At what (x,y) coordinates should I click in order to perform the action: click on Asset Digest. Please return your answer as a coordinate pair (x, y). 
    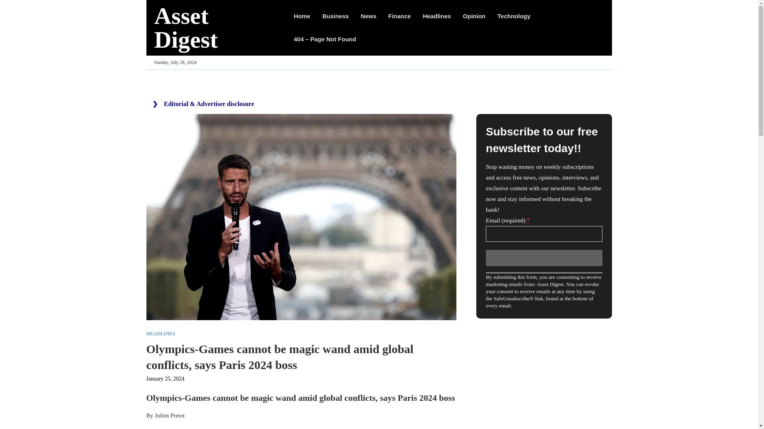
    Looking at the image, I should click on (216, 27).